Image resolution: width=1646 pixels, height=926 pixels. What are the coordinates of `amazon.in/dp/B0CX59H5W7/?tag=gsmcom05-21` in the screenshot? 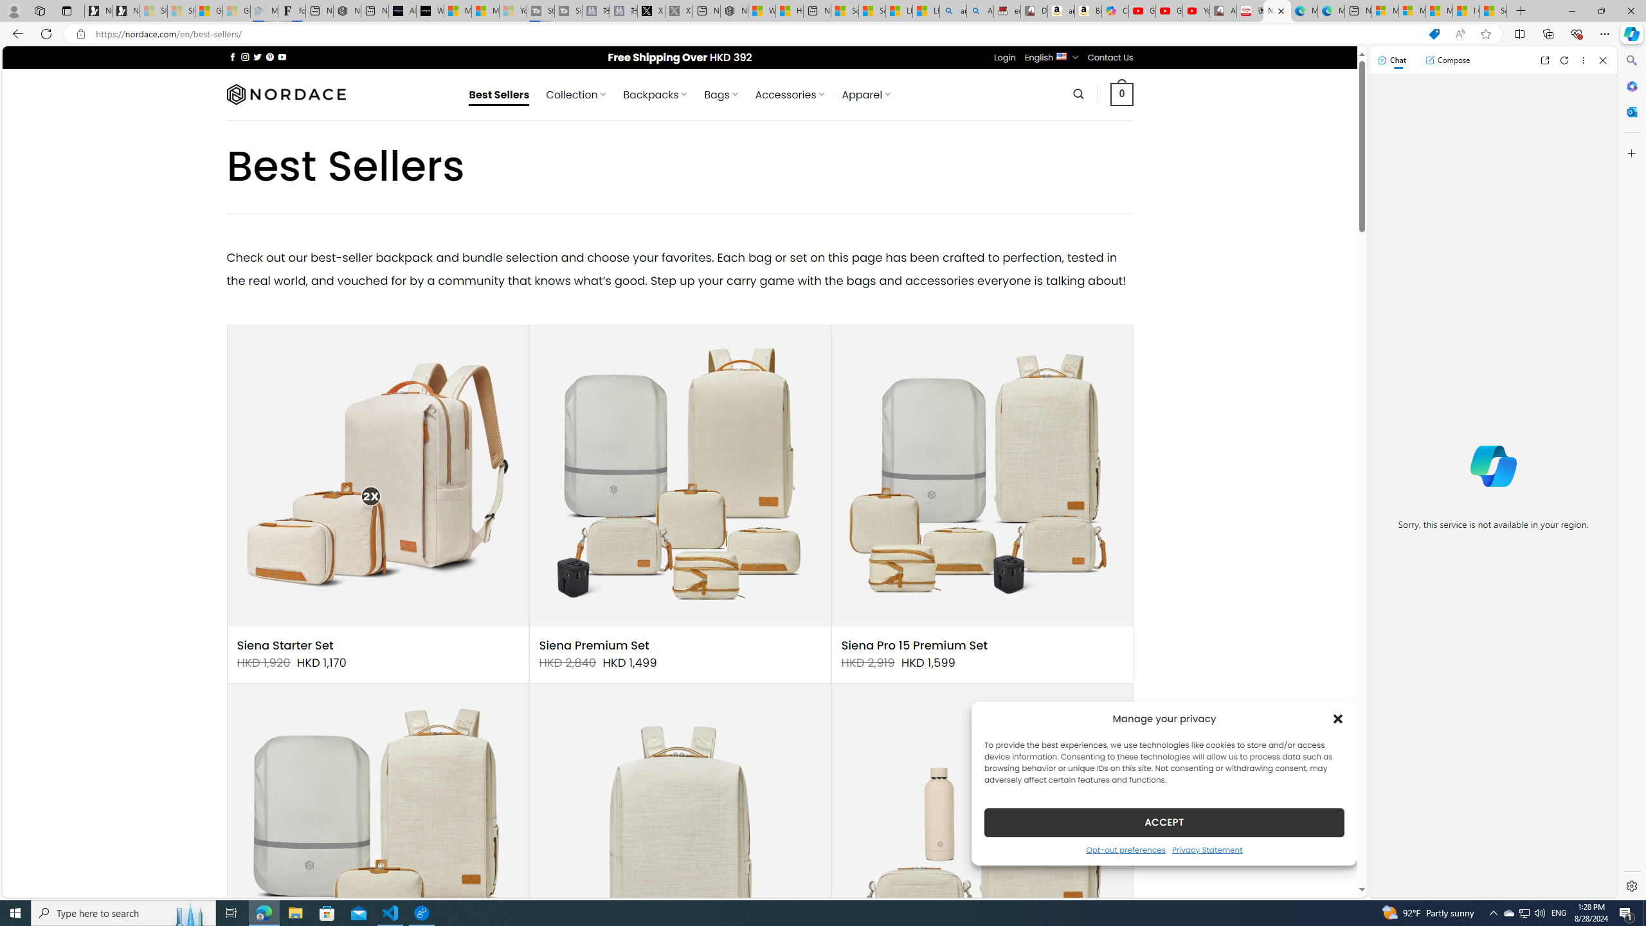 It's located at (1061, 11).